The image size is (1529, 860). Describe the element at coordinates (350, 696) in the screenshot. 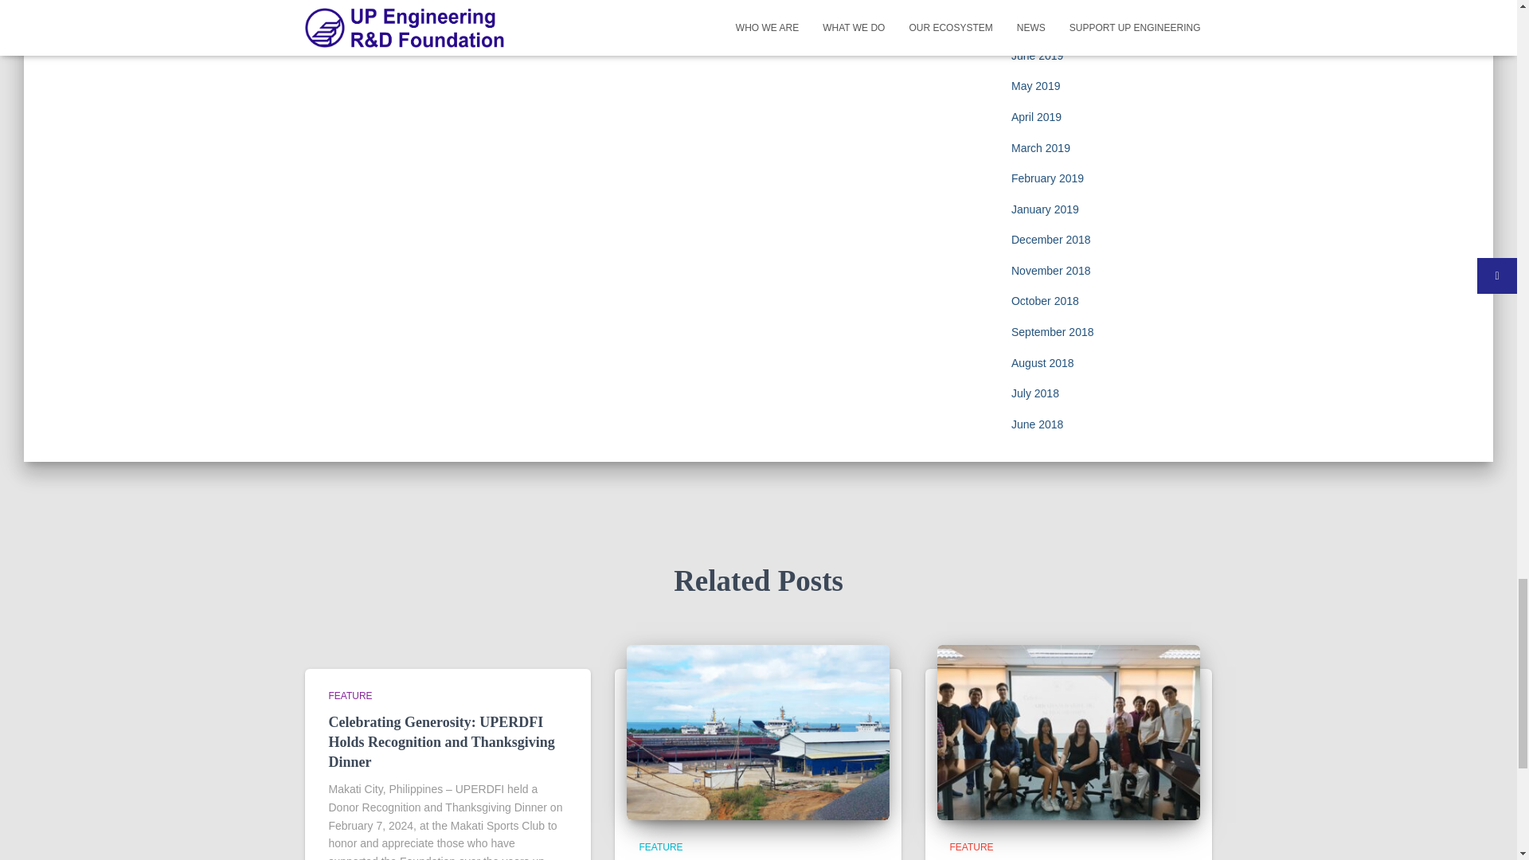

I see `View all posts in Feature` at that location.